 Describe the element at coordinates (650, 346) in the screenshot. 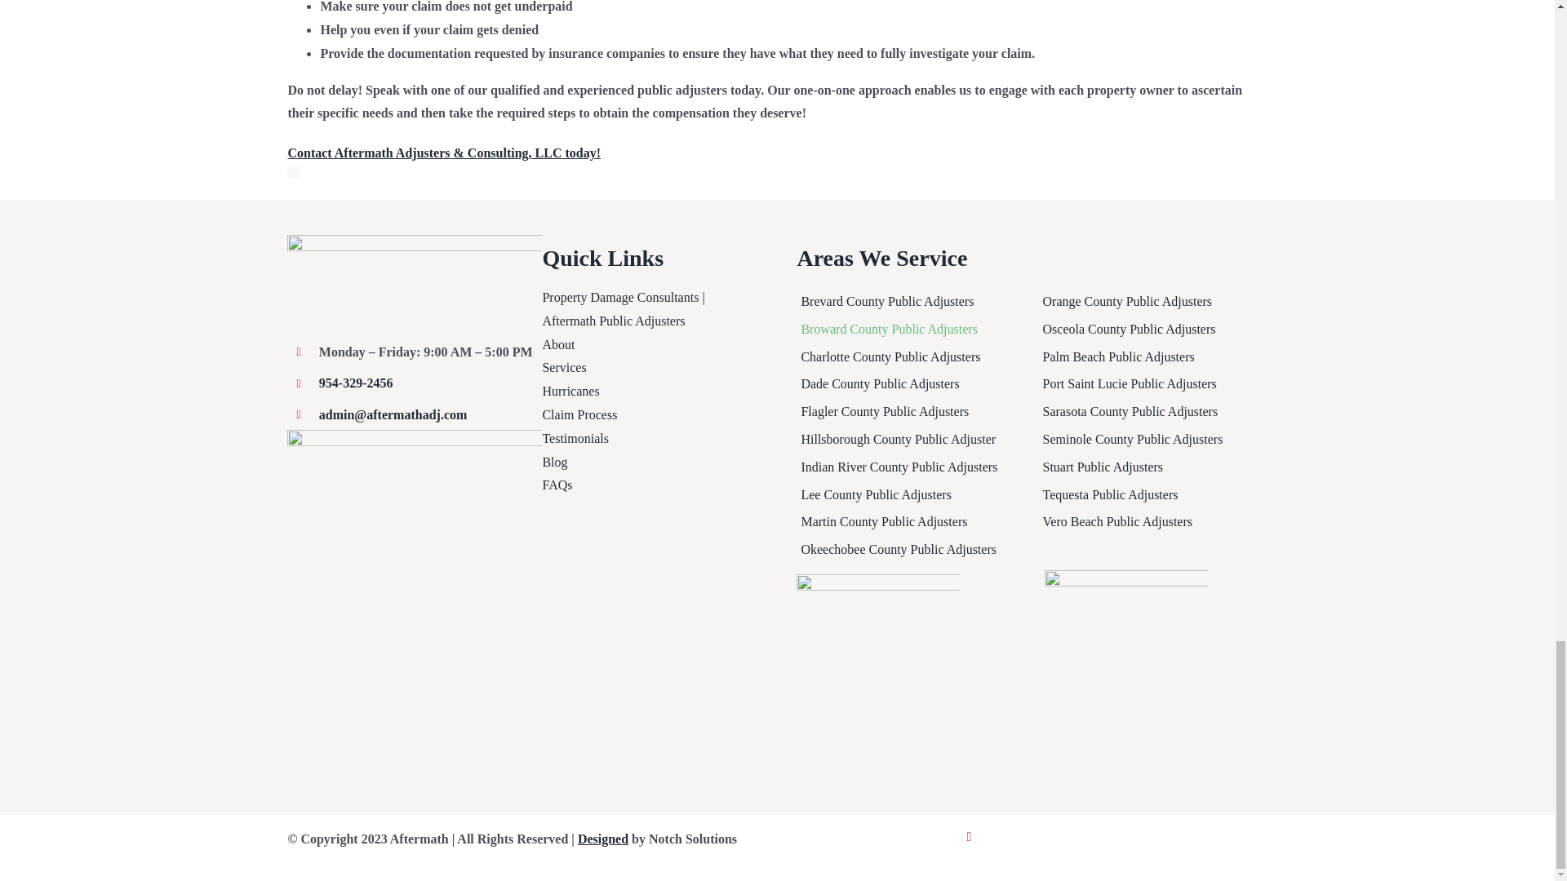

I see `About` at that location.